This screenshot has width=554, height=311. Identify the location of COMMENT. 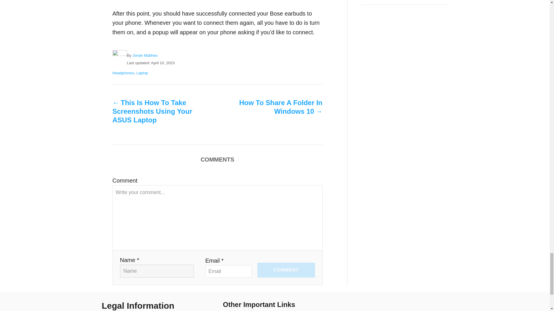
(286, 270).